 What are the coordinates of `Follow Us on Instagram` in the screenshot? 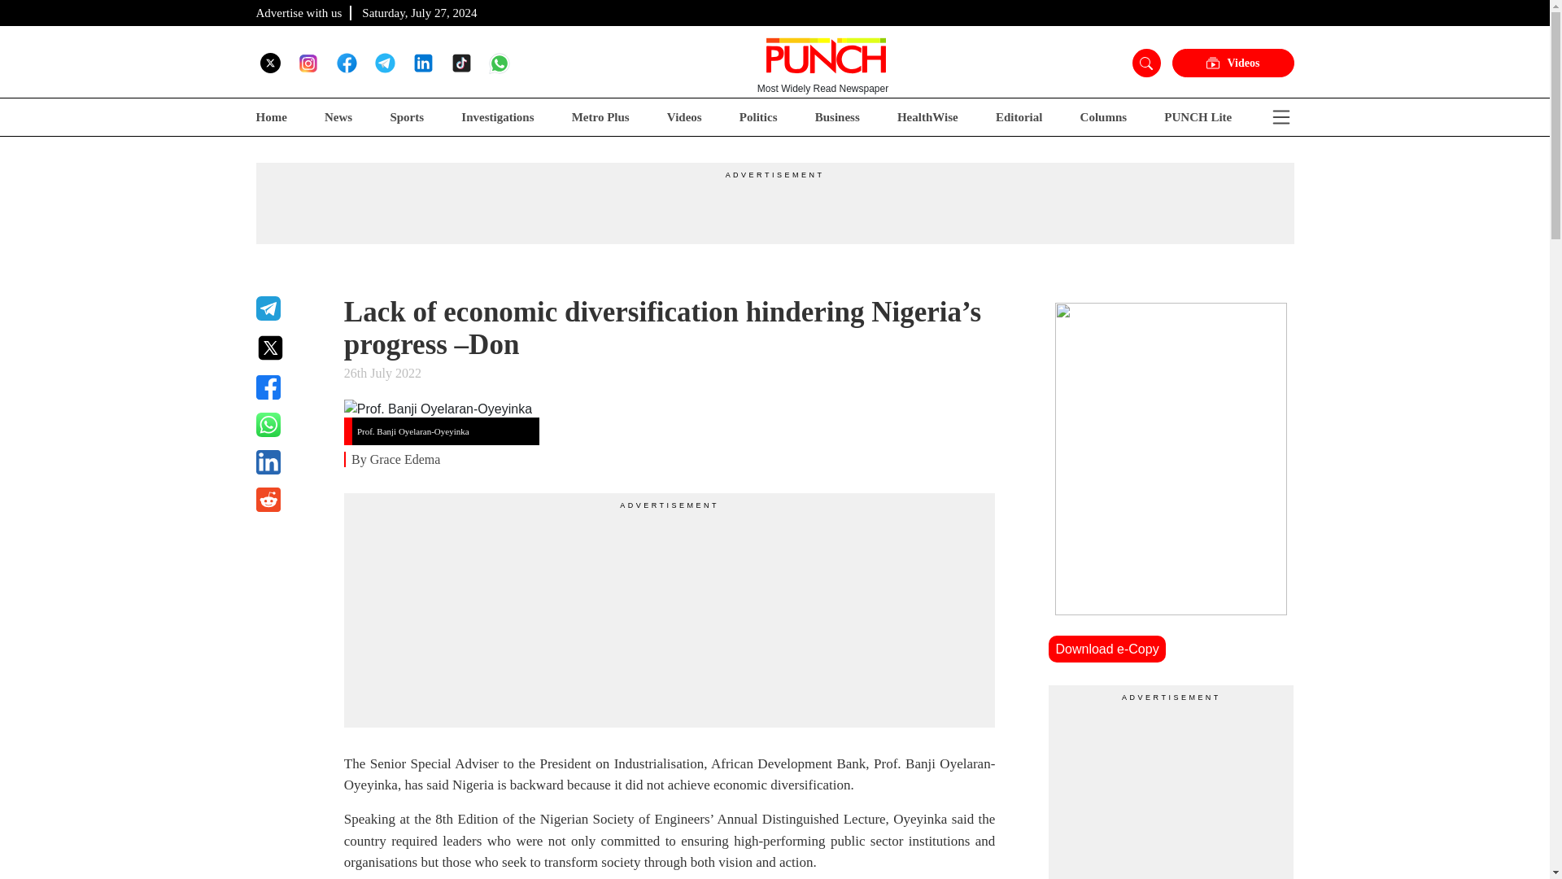 It's located at (308, 63).